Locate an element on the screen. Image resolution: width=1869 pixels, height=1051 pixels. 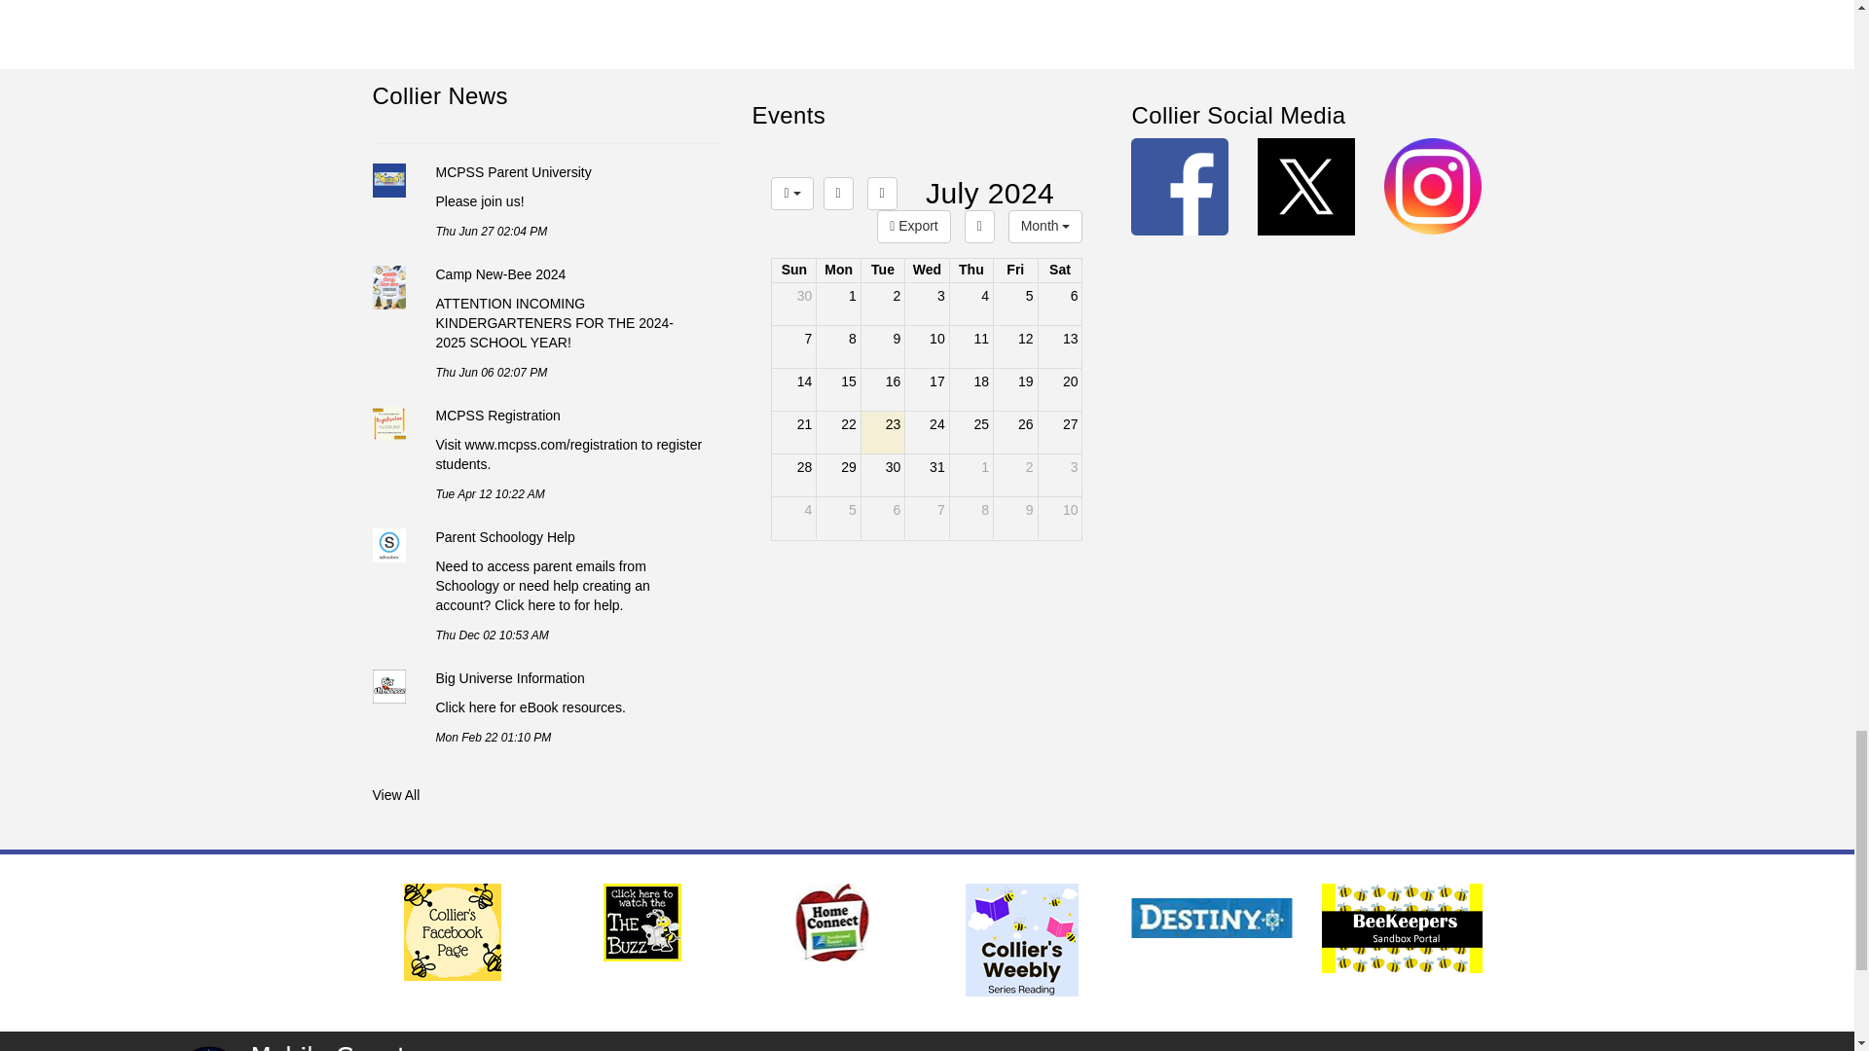
12 is located at coordinates (1015, 346).